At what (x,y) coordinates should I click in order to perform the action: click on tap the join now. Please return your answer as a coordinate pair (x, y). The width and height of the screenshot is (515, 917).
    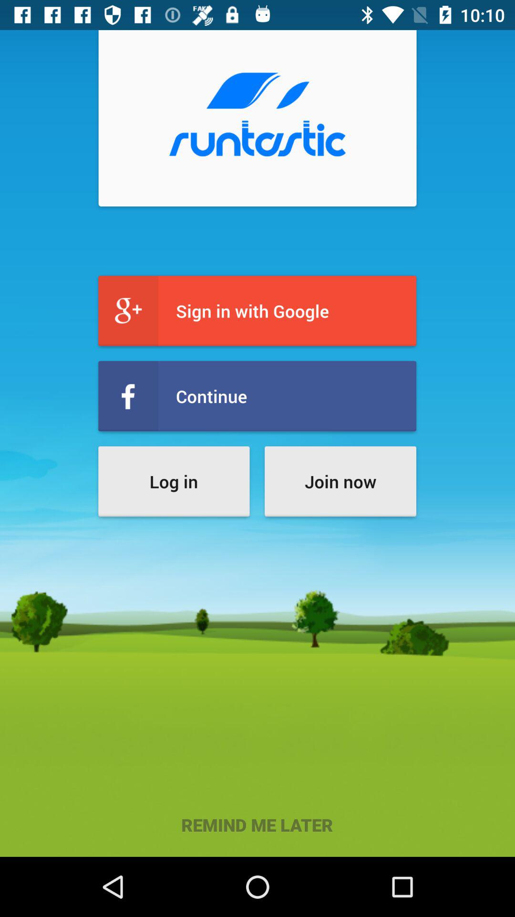
    Looking at the image, I should click on (340, 481).